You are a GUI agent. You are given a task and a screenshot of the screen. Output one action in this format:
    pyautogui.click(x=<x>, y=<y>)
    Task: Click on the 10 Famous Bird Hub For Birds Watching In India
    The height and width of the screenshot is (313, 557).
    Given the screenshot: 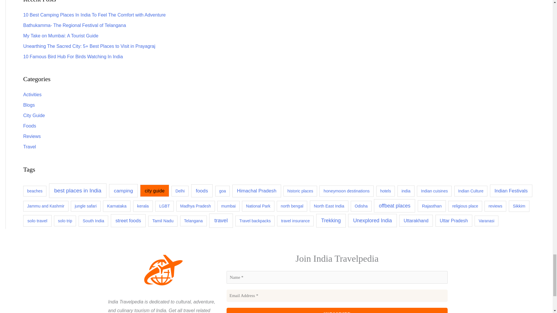 What is the action you would take?
    pyautogui.click(x=73, y=57)
    